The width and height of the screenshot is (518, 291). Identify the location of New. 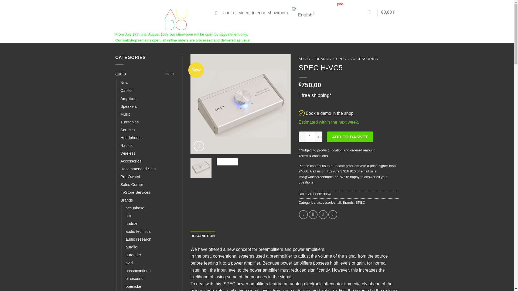
(124, 82).